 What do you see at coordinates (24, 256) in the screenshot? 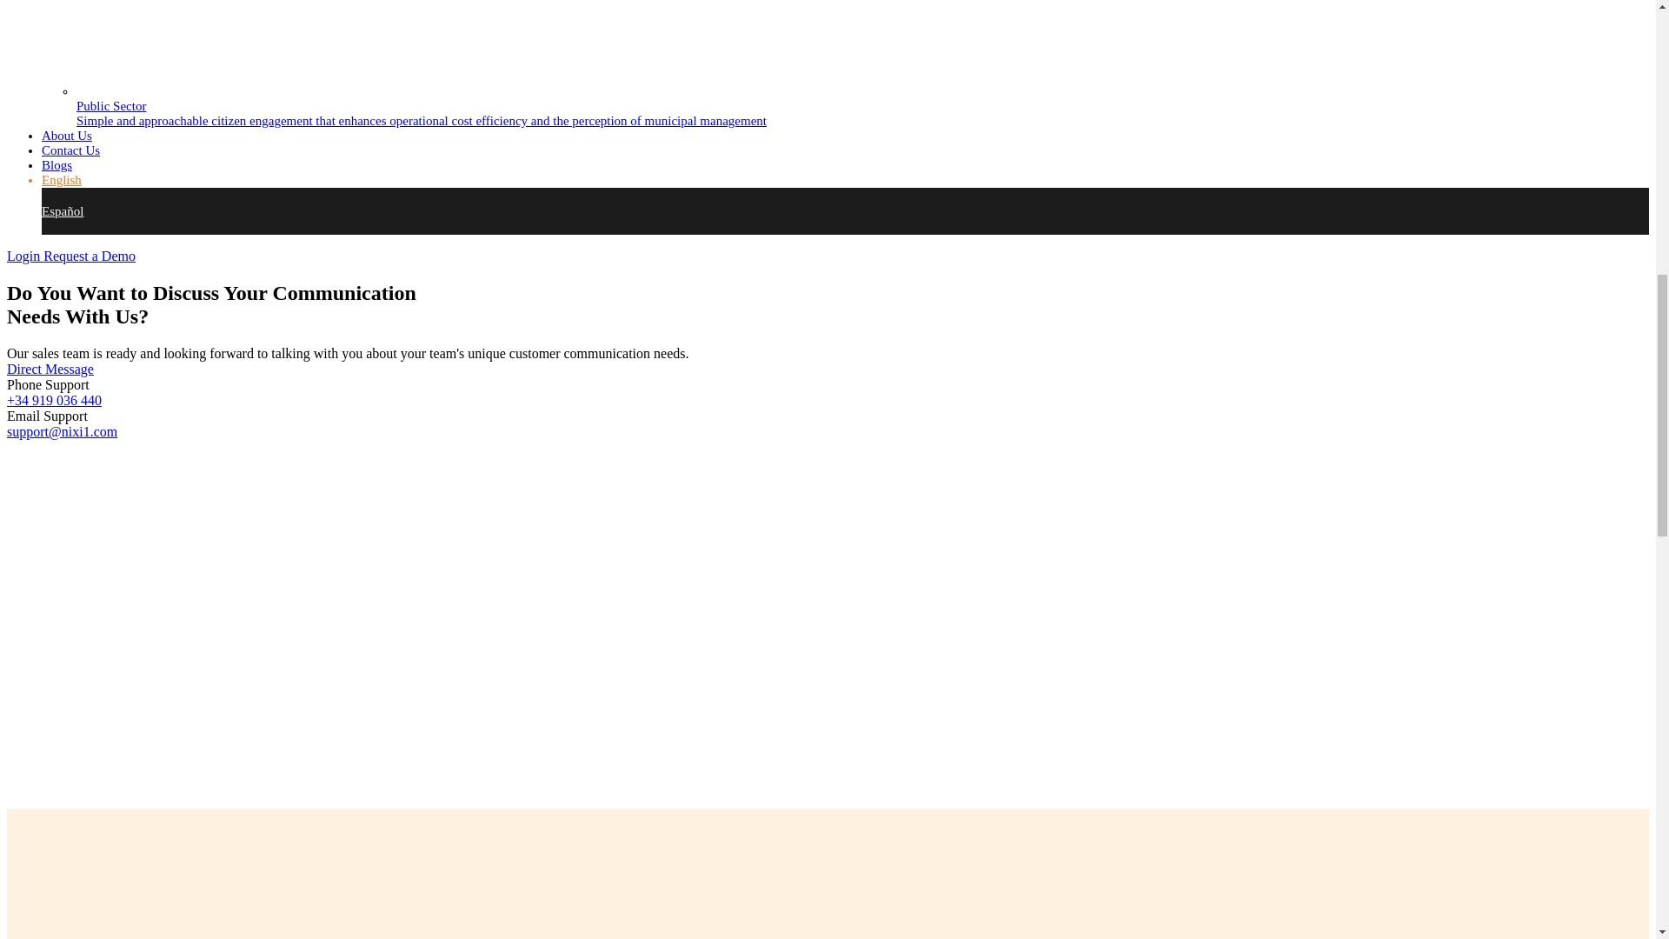
I see `Login` at bounding box center [24, 256].